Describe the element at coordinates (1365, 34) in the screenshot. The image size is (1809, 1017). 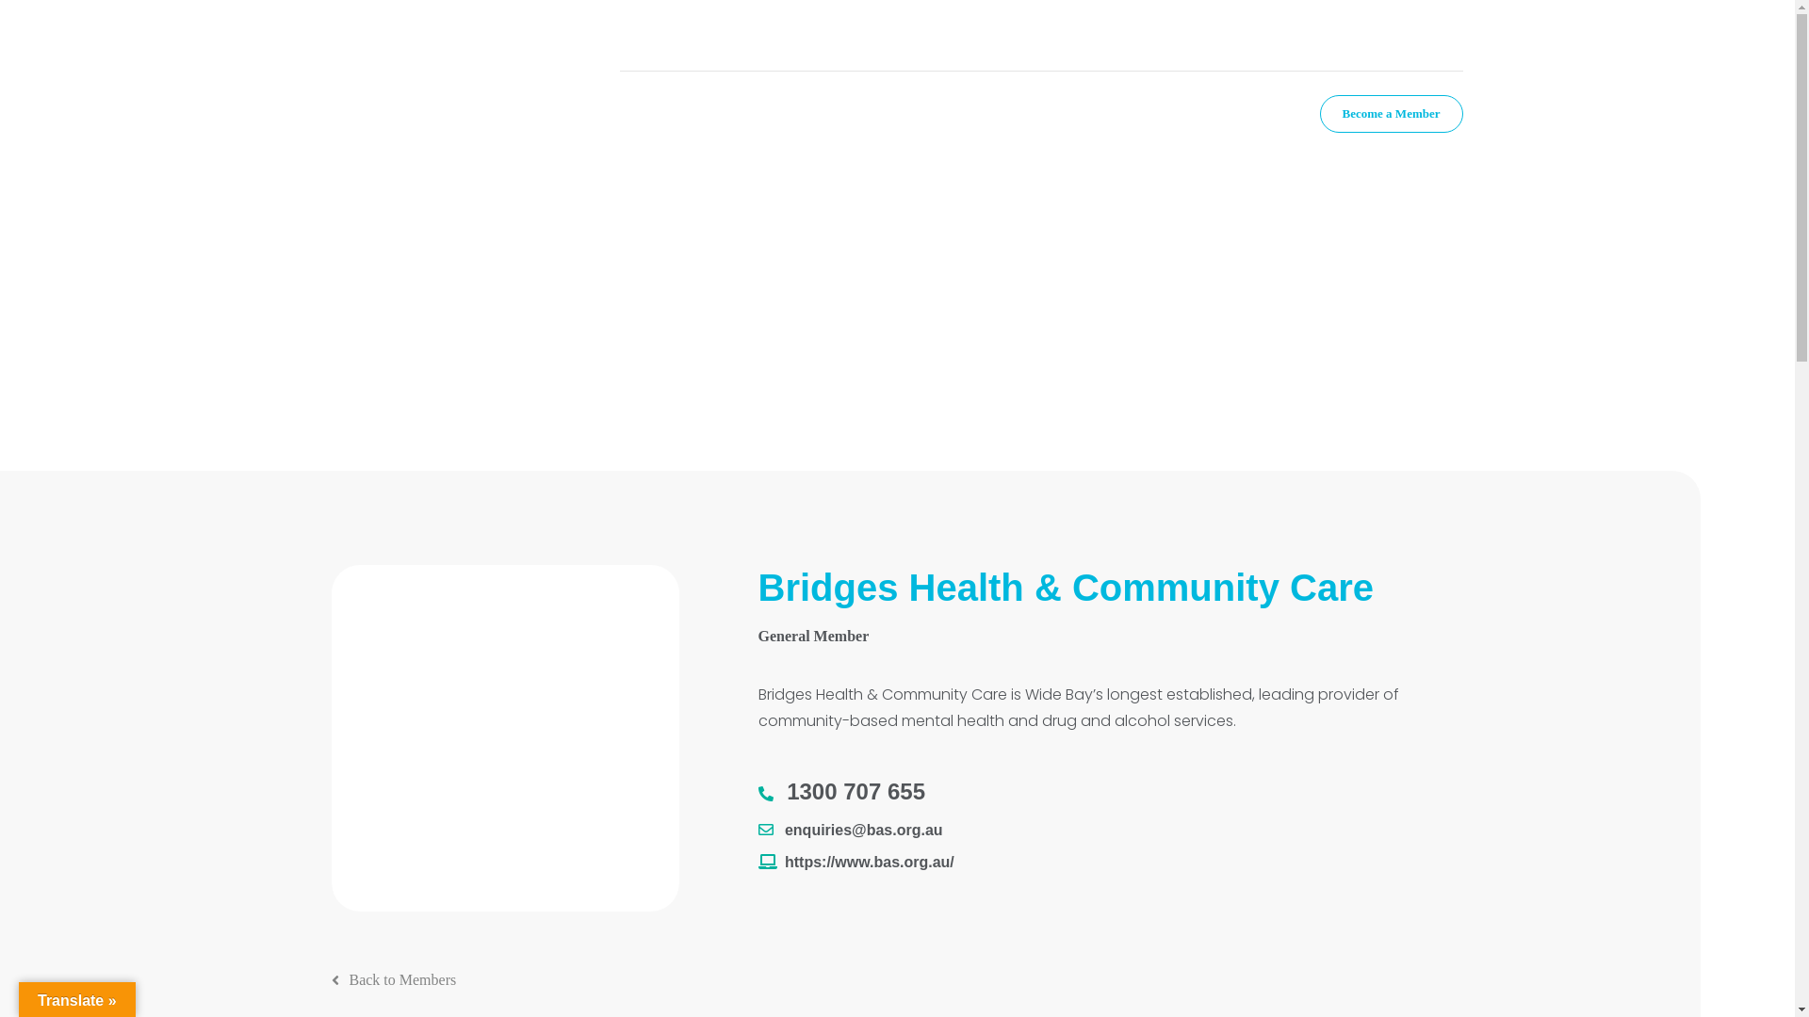
I see `YouTube` at that location.